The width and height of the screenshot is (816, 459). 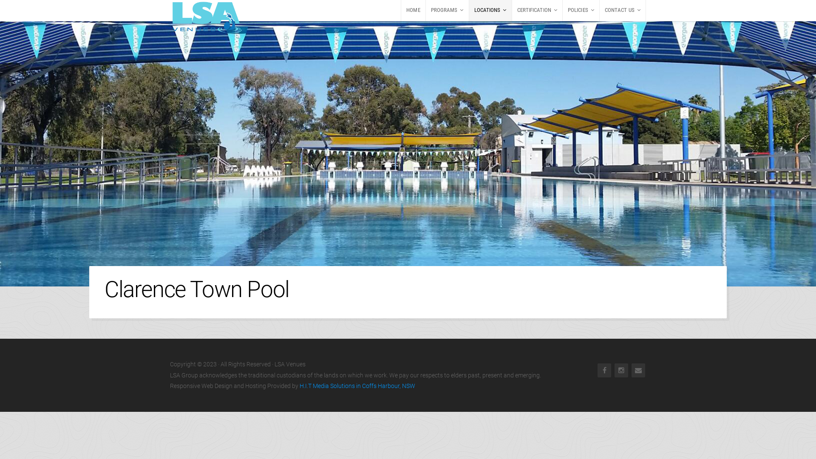 I want to click on POLICIES, so click(x=581, y=11).